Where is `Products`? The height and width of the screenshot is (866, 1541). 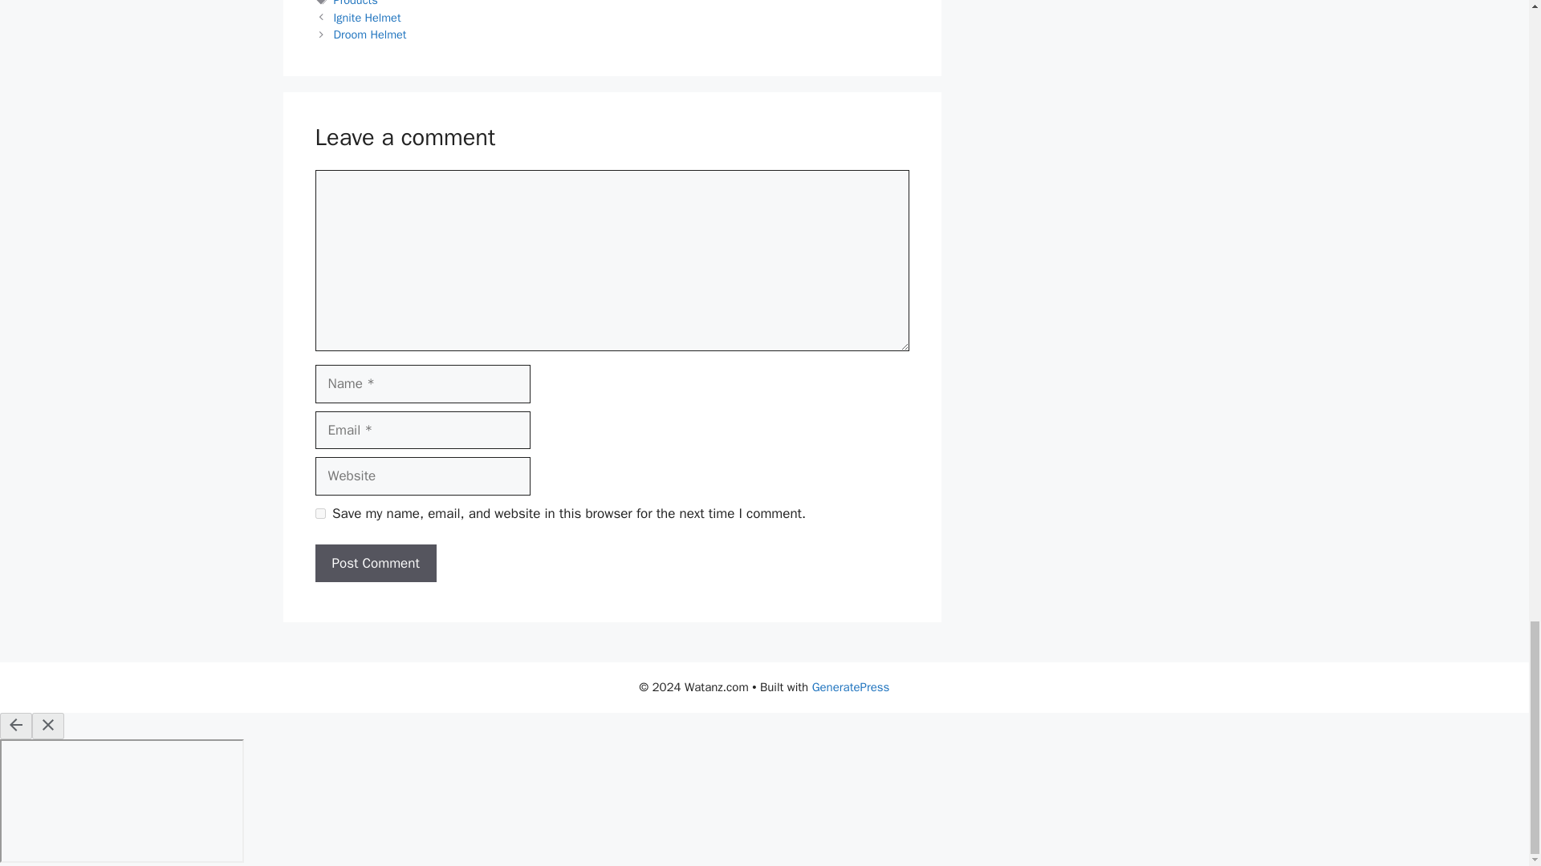
Products is located at coordinates (356, 3).